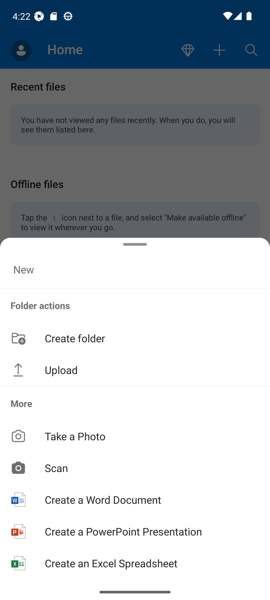  I want to click on Upload button Upload, so click(135, 370).